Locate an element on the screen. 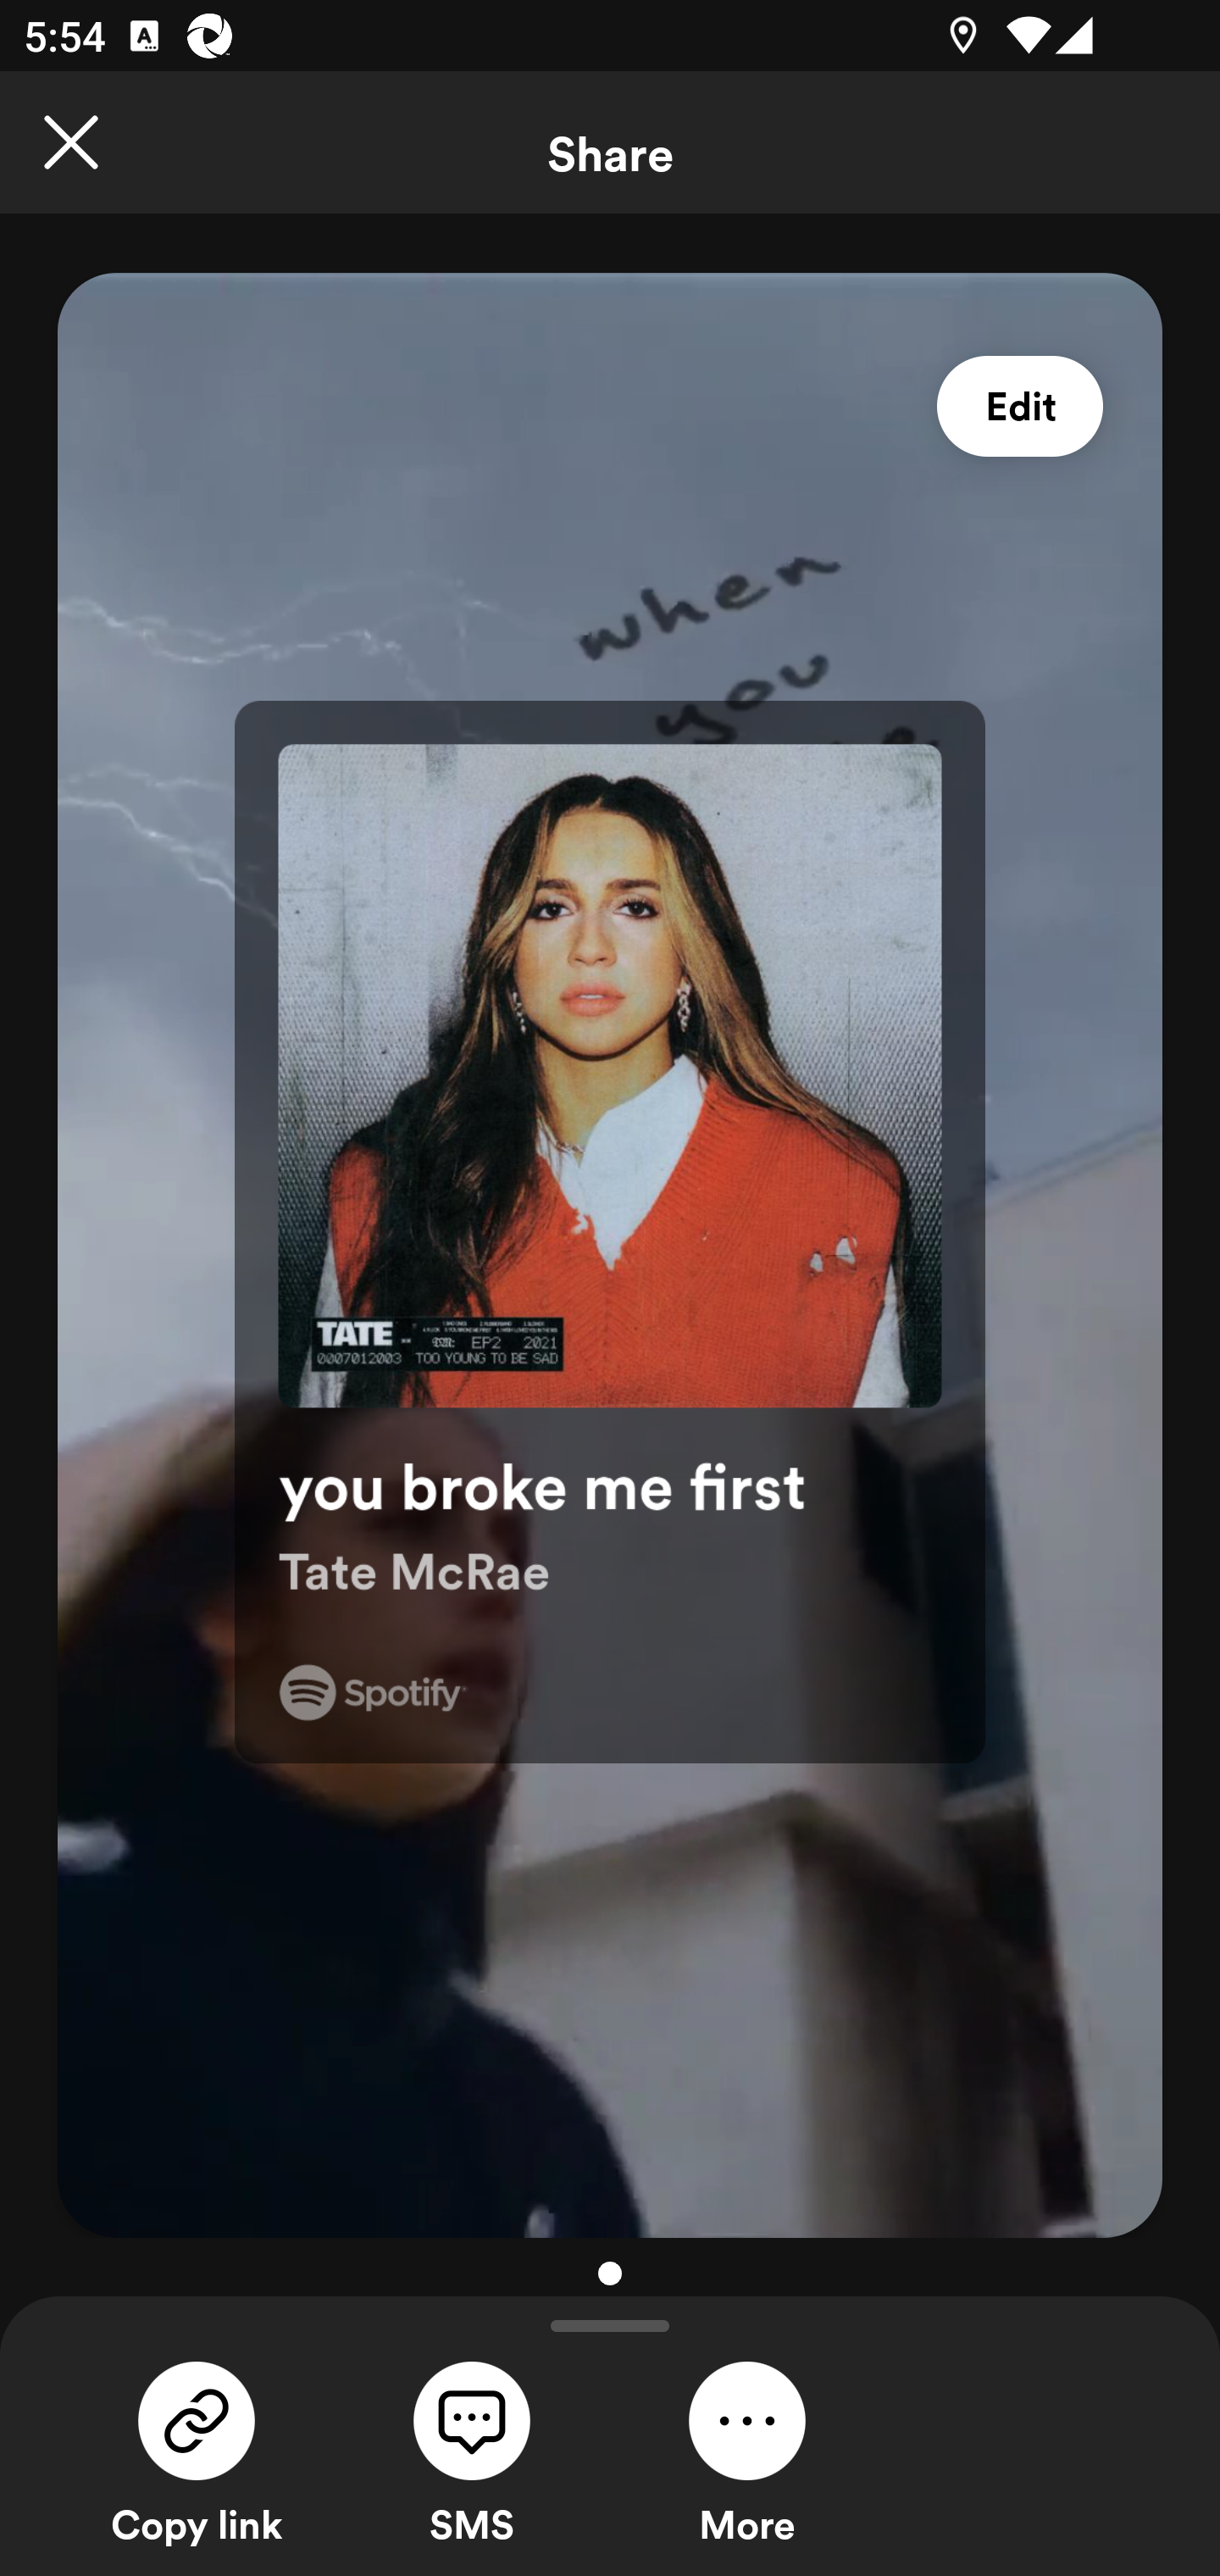  Copy share link Copy link is located at coordinates (197, 2449).